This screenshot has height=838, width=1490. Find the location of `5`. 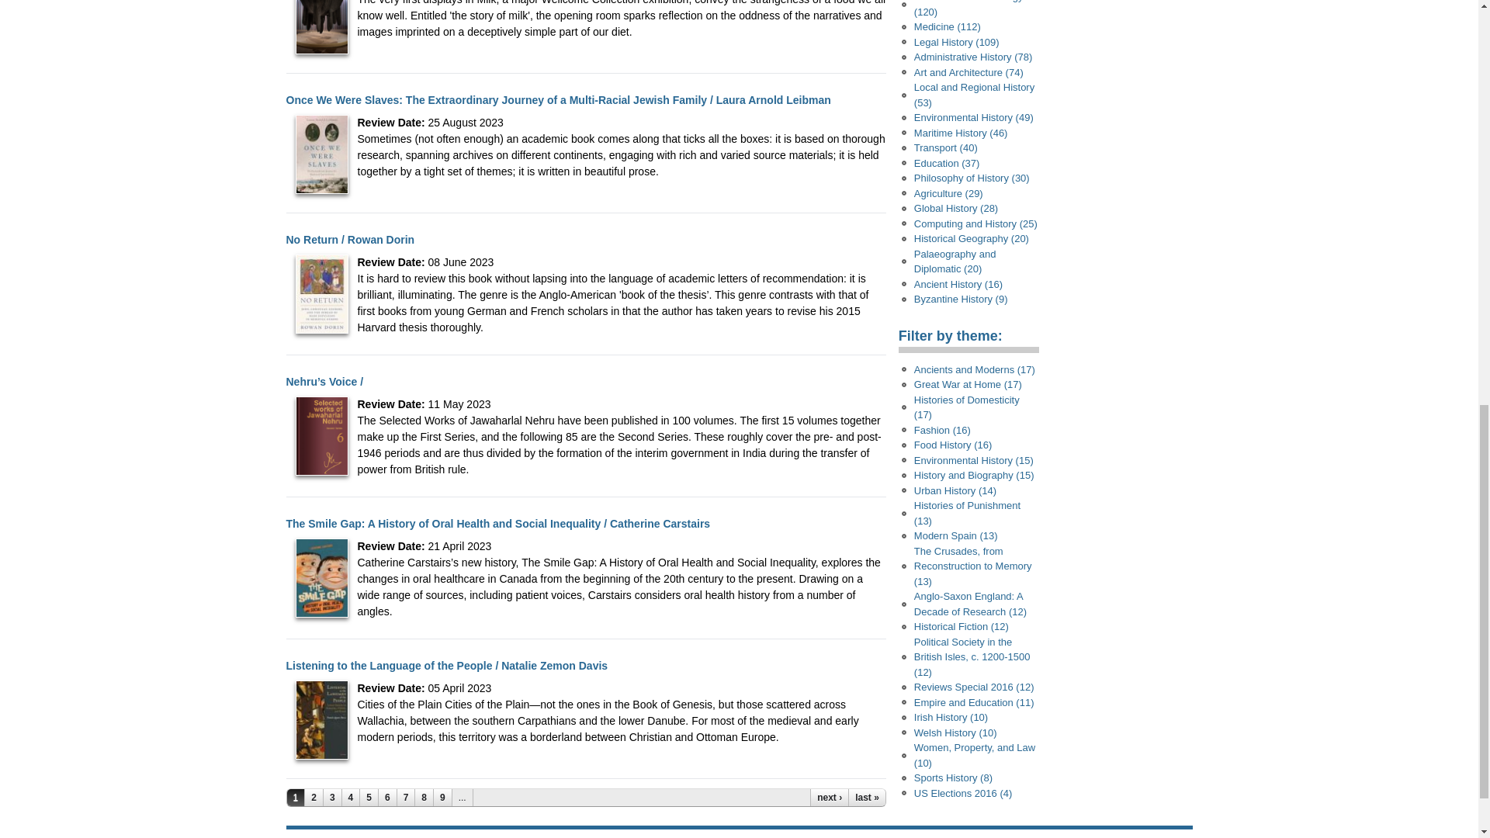

5 is located at coordinates (369, 798).